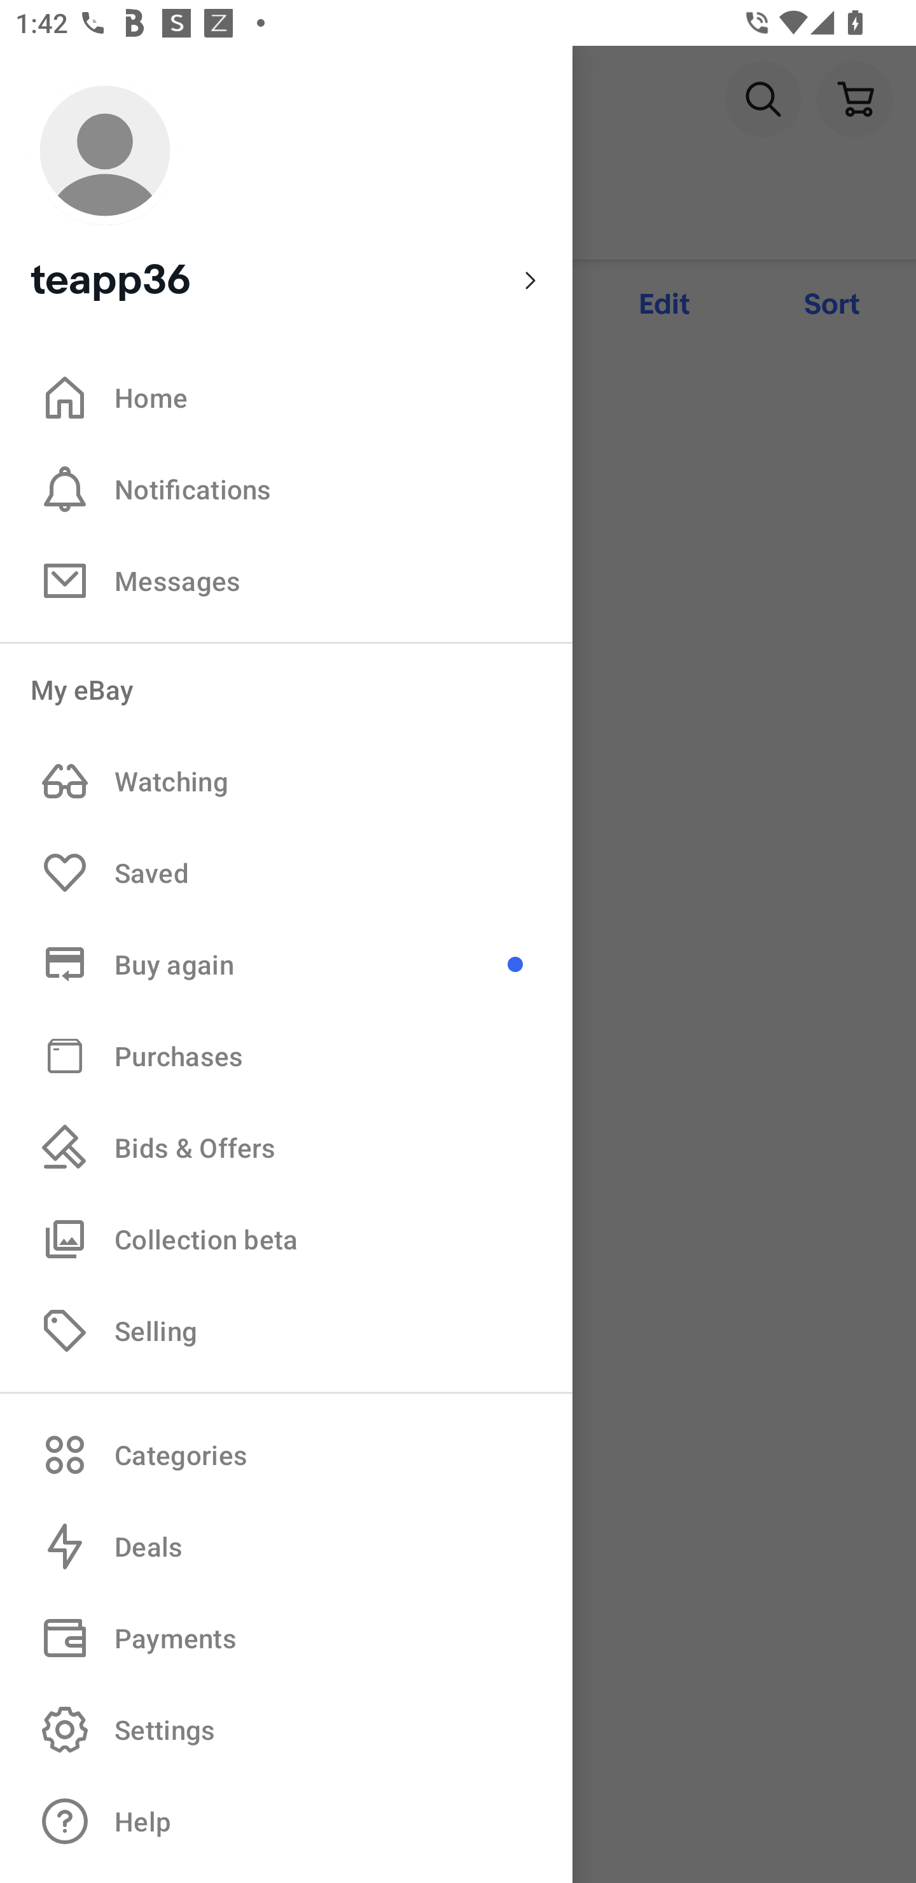 The height and width of the screenshot is (1883, 916). I want to click on teapp36, so click(286, 191).